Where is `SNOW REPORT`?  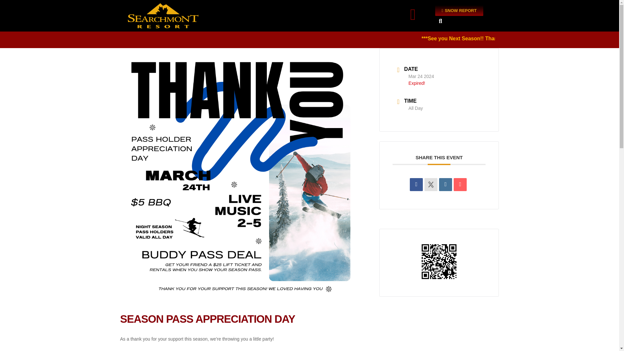
SNOW REPORT is located at coordinates (459, 10).